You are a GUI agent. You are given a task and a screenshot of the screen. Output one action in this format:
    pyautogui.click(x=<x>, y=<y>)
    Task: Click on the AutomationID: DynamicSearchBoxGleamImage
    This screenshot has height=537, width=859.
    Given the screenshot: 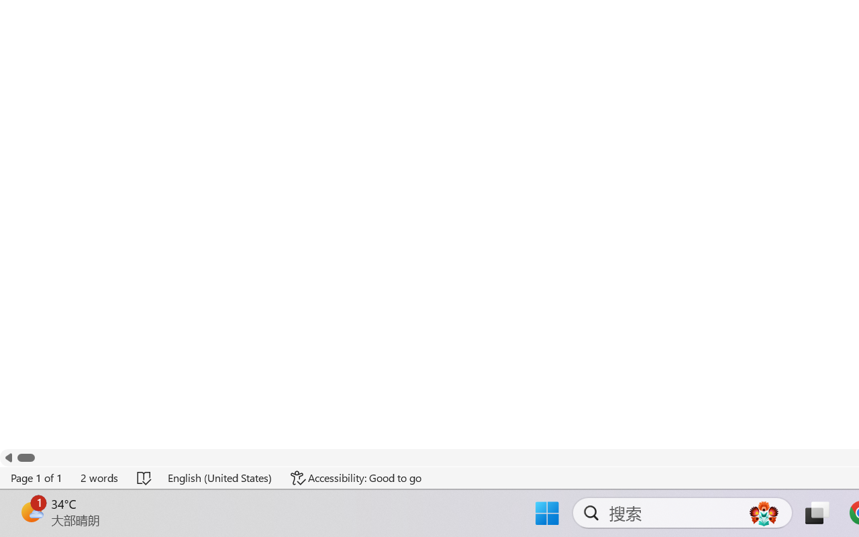 What is the action you would take?
    pyautogui.click(x=764, y=513)
    